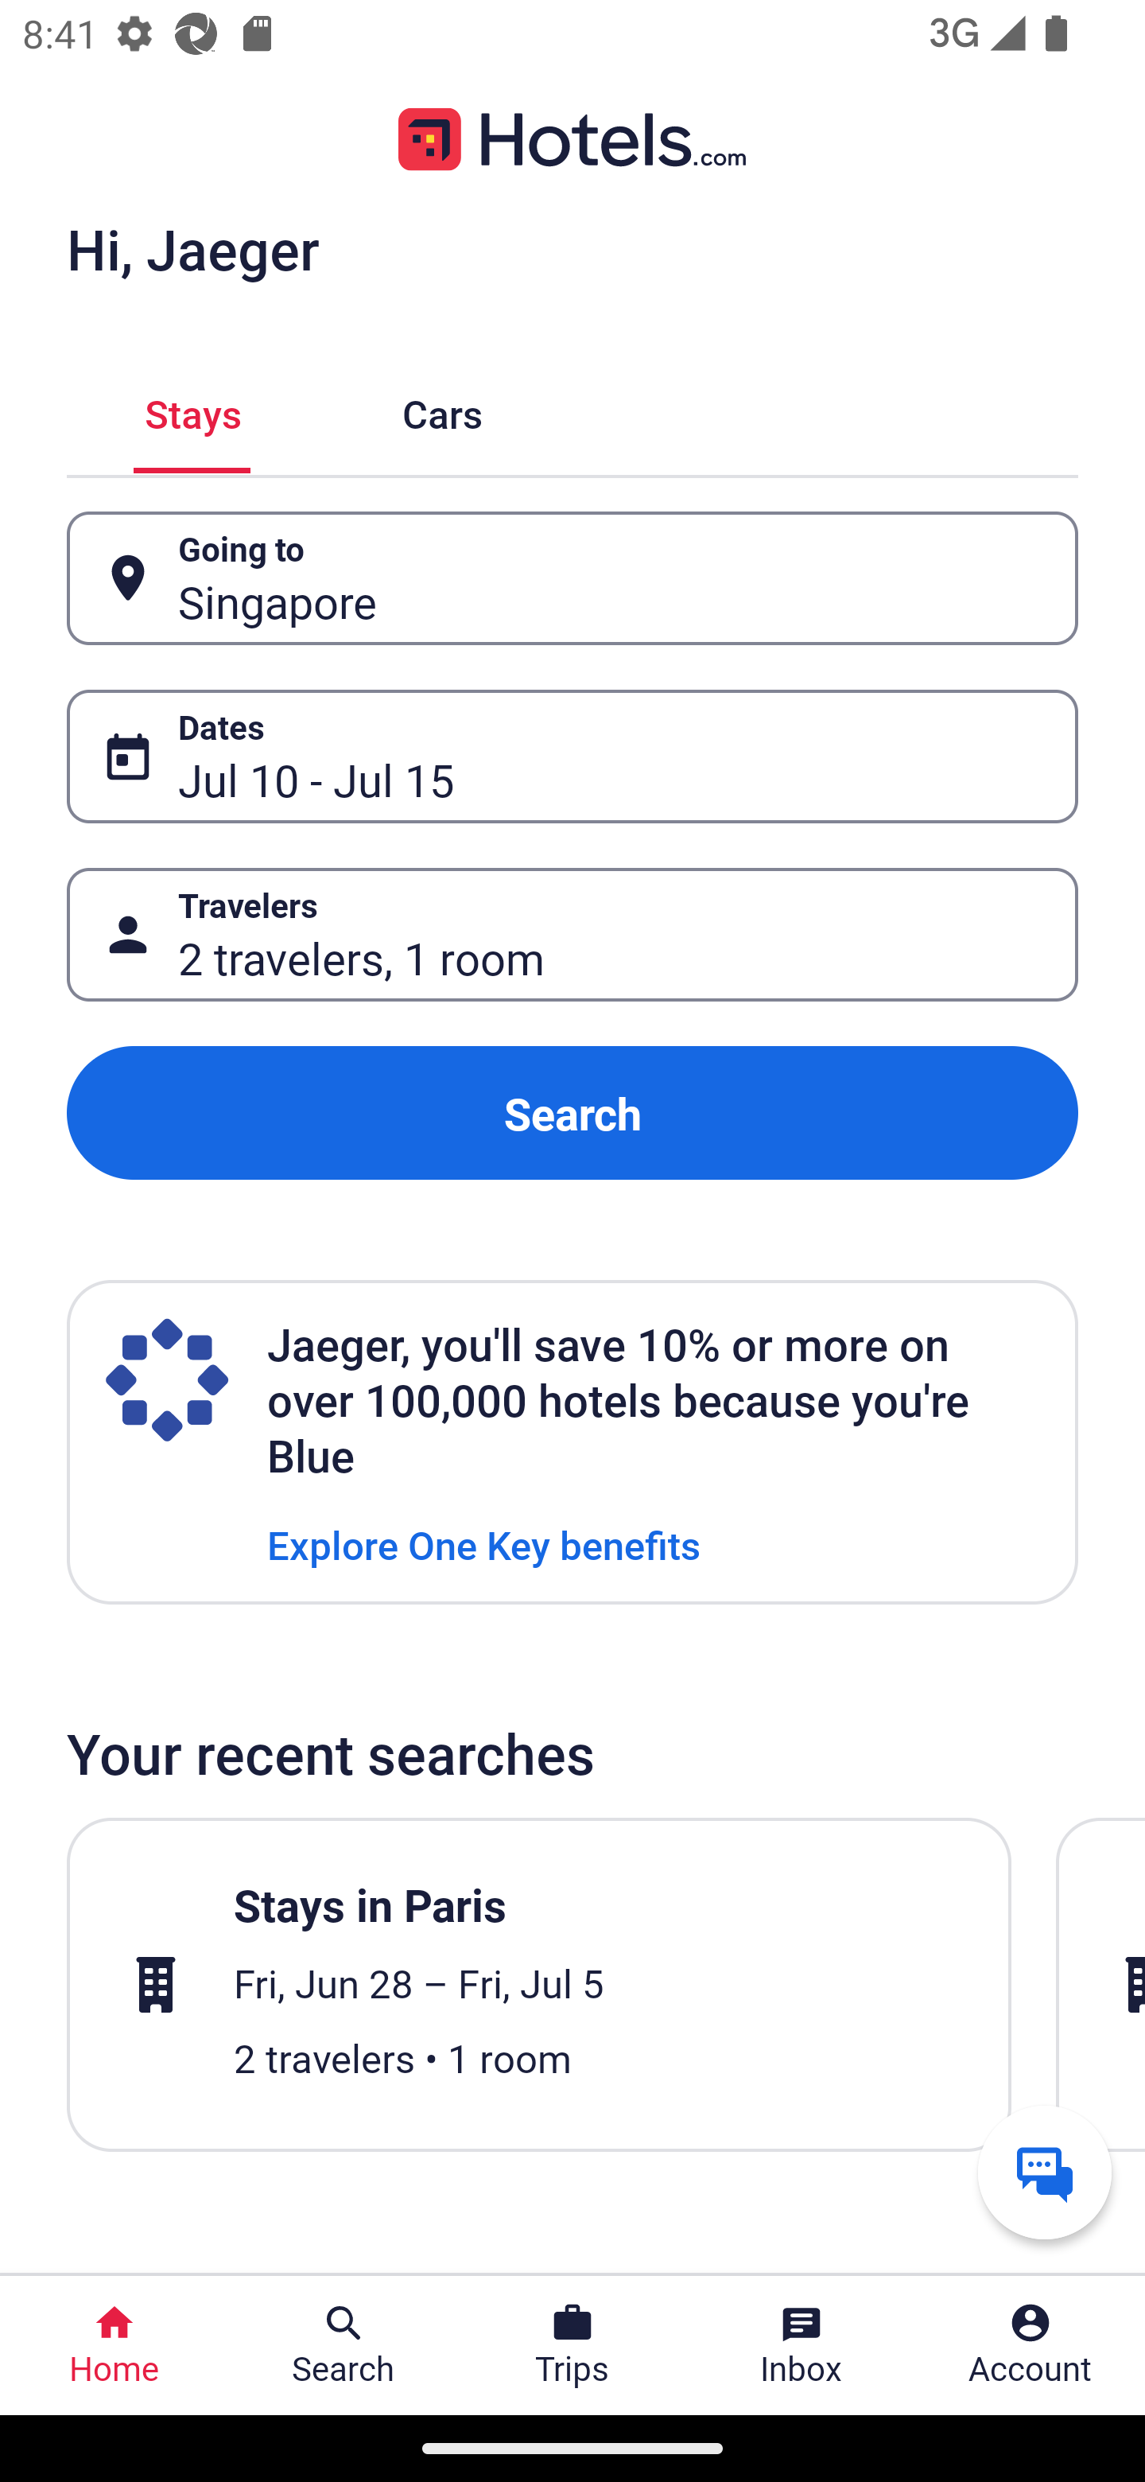 The image size is (1145, 2482). What do you see at coordinates (442, 410) in the screenshot?
I see `Cars` at bounding box center [442, 410].